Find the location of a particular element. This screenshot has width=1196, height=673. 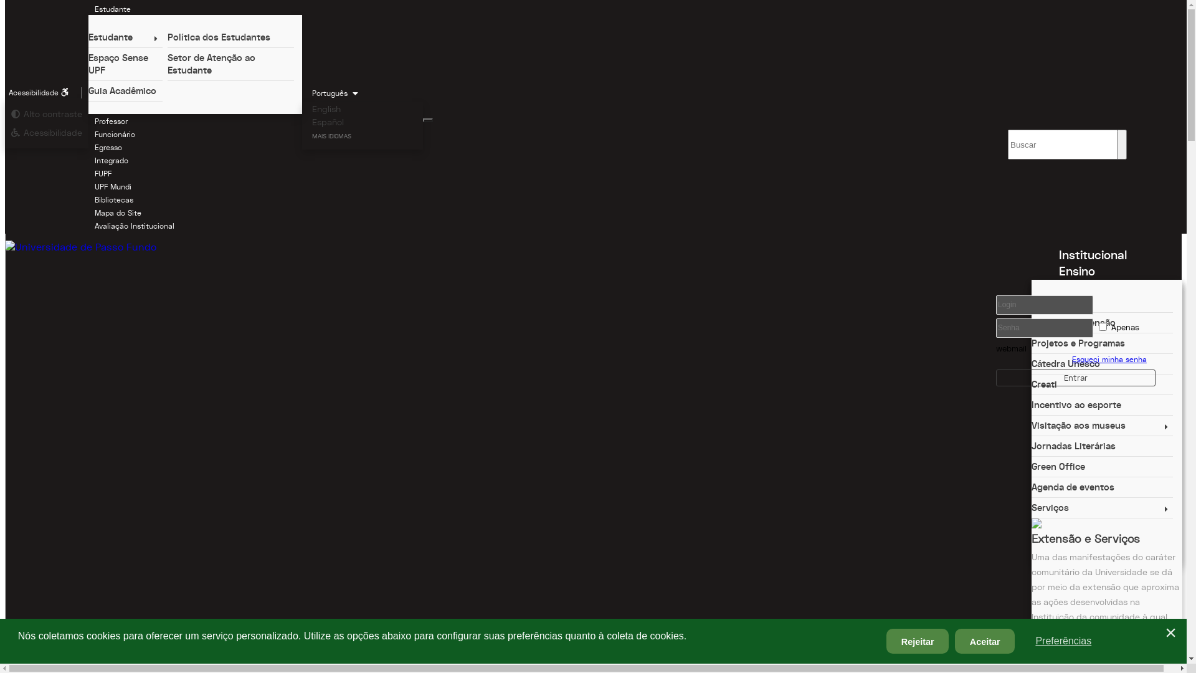

Alto contraste is located at coordinates (47, 114).